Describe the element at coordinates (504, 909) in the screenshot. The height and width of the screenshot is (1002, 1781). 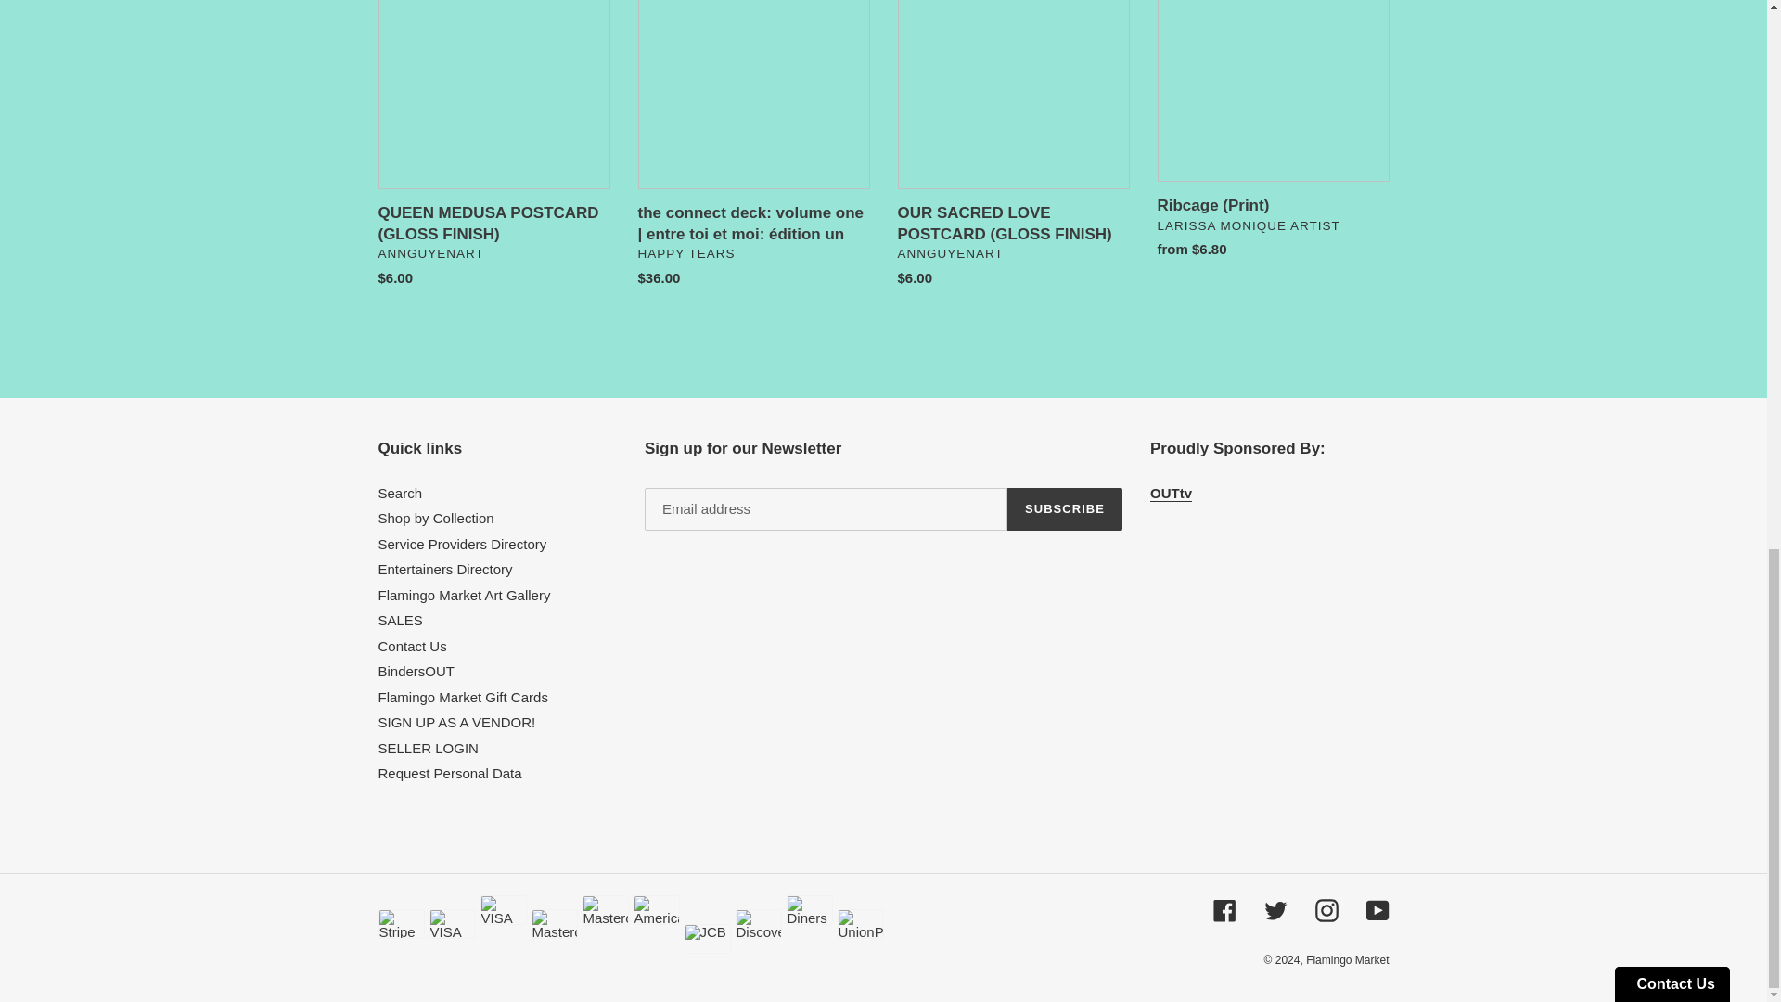
I see `VISA Debit` at that location.